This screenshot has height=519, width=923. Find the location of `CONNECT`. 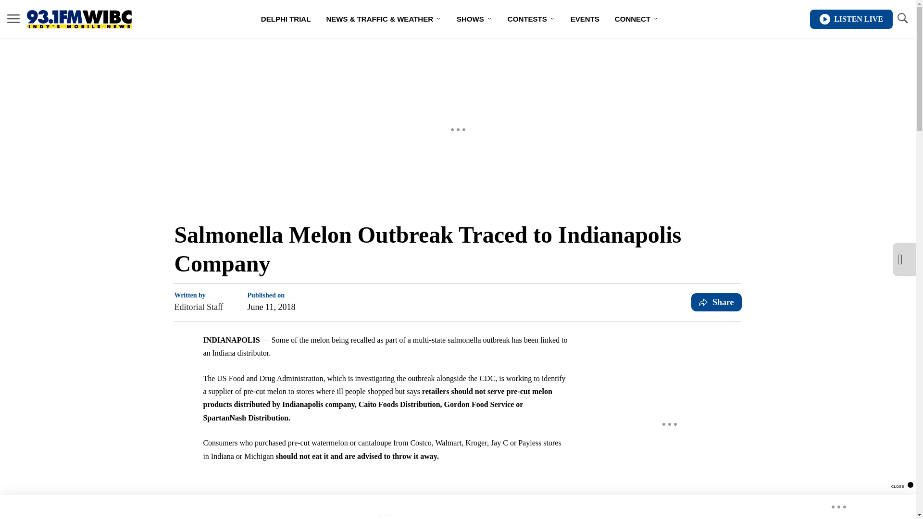

CONNECT is located at coordinates (636, 19).